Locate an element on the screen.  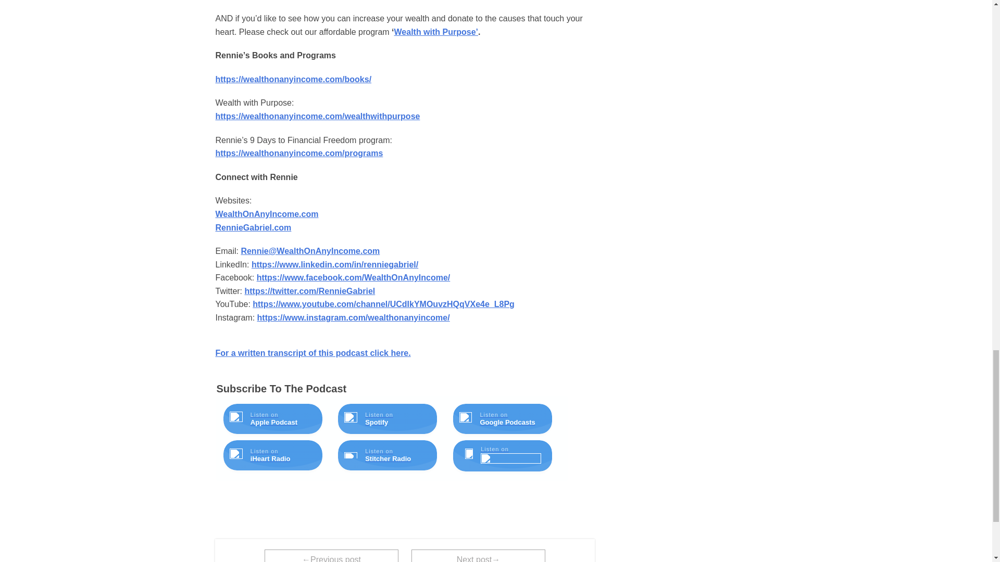
Spotify-Logo-Symbol is located at coordinates (350, 418).